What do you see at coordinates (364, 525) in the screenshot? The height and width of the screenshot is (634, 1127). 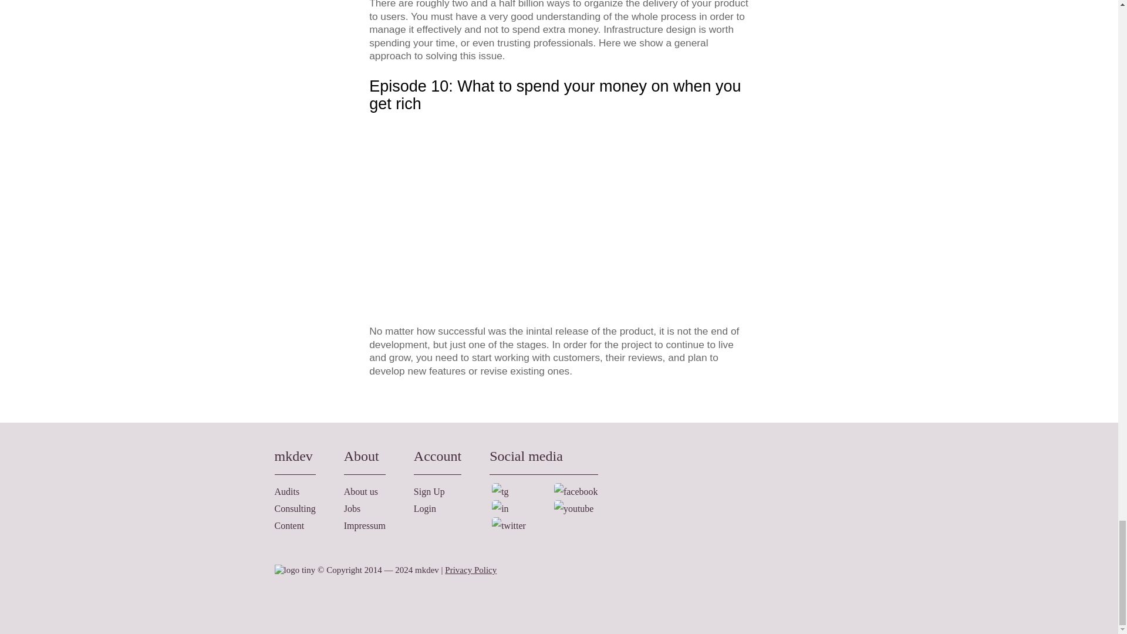 I see `Impressum` at bounding box center [364, 525].